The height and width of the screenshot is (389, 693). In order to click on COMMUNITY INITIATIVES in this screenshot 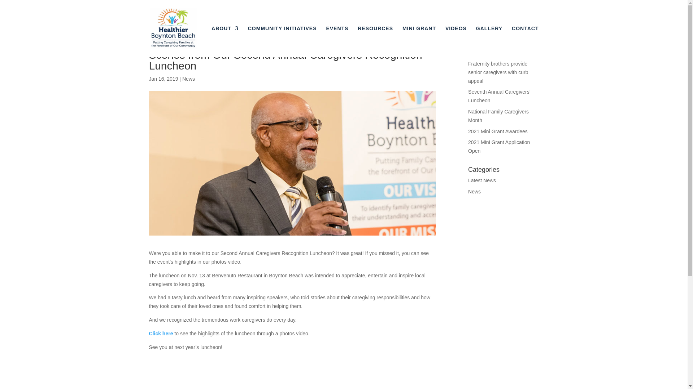, I will do `click(282, 41)`.